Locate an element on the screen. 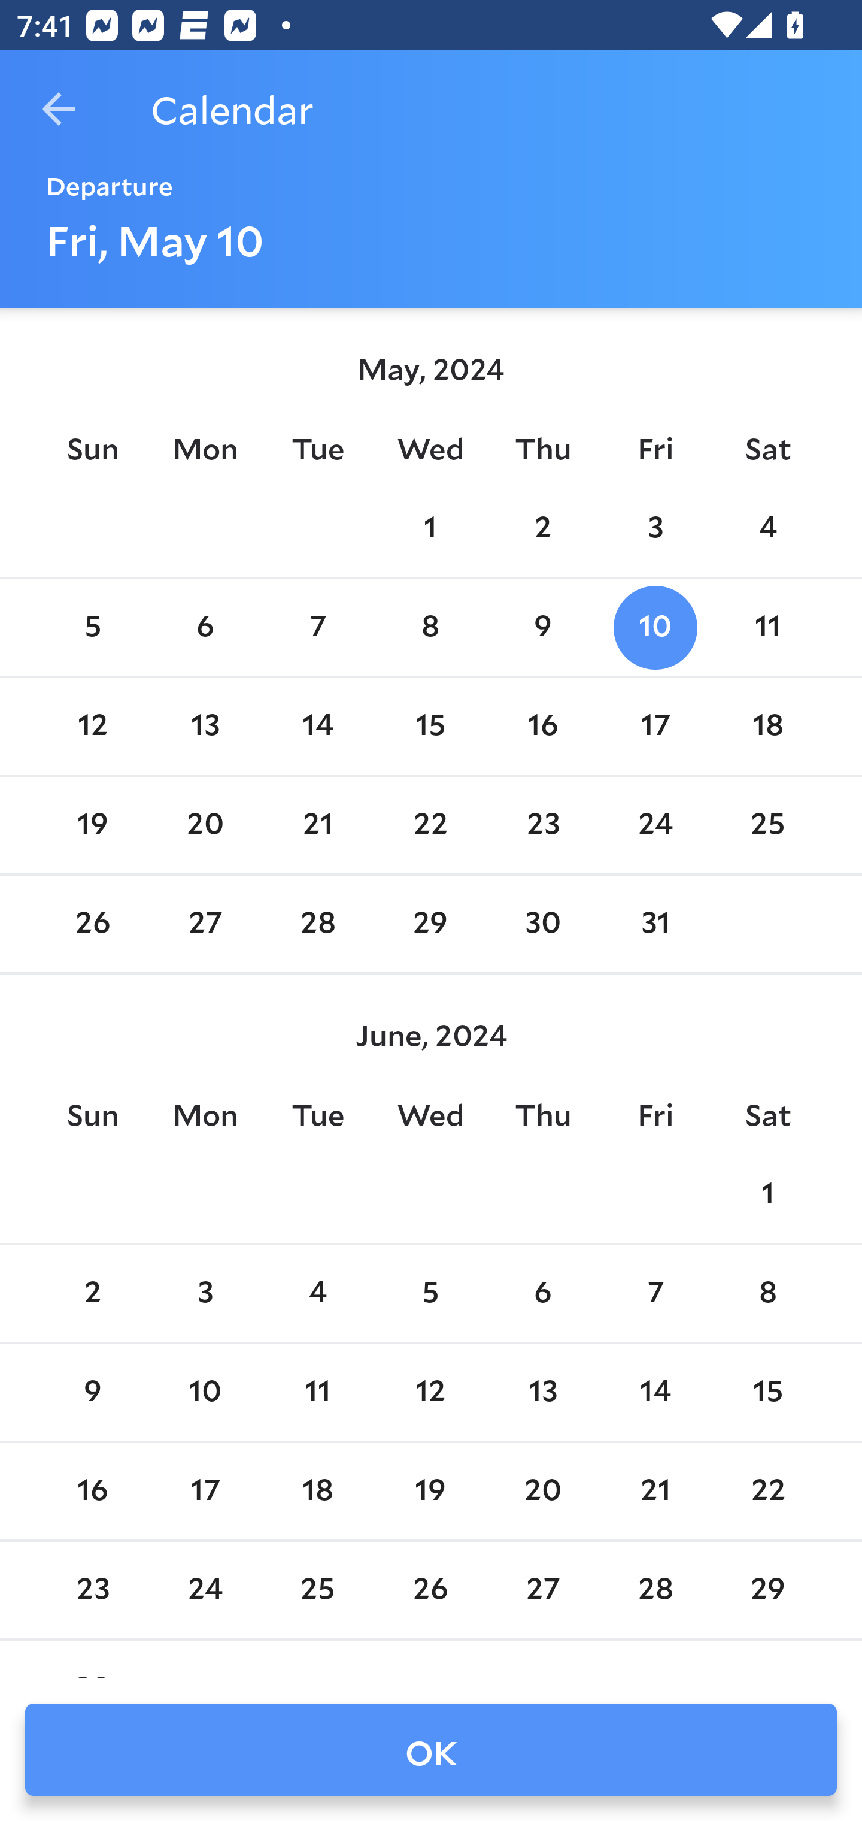  3 is located at coordinates (205, 1294).